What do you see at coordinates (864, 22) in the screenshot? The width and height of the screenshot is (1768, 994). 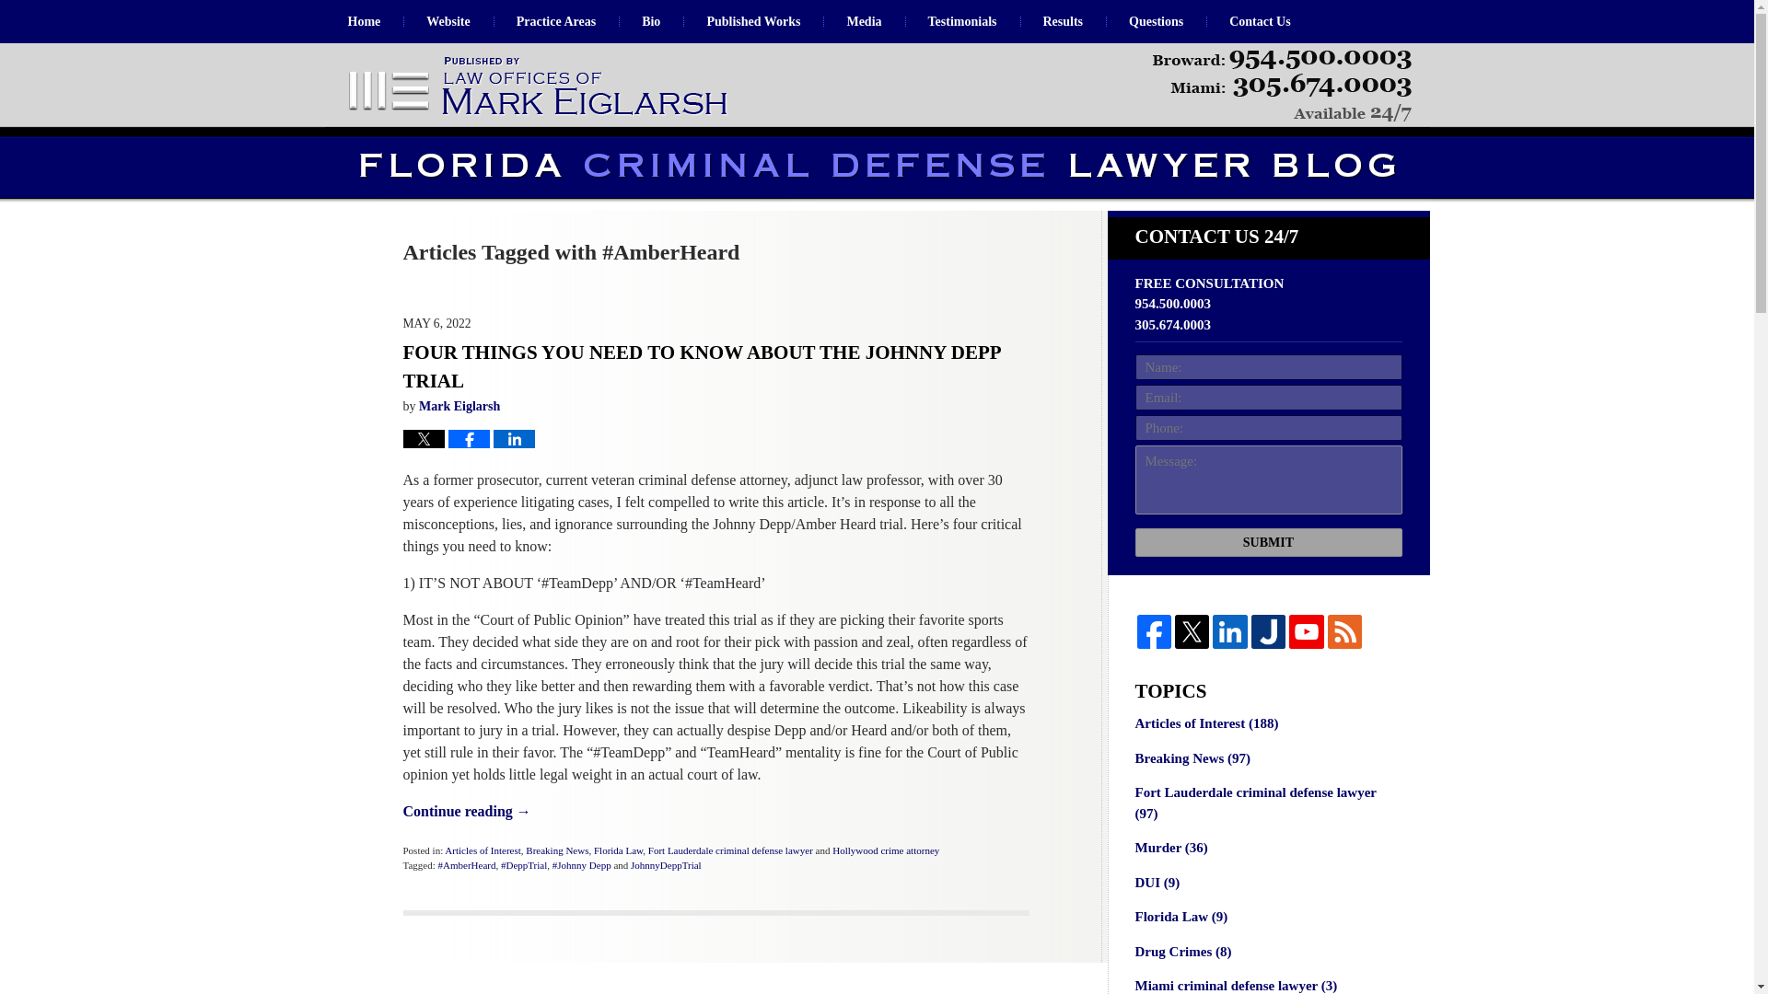 I see `Media` at bounding box center [864, 22].